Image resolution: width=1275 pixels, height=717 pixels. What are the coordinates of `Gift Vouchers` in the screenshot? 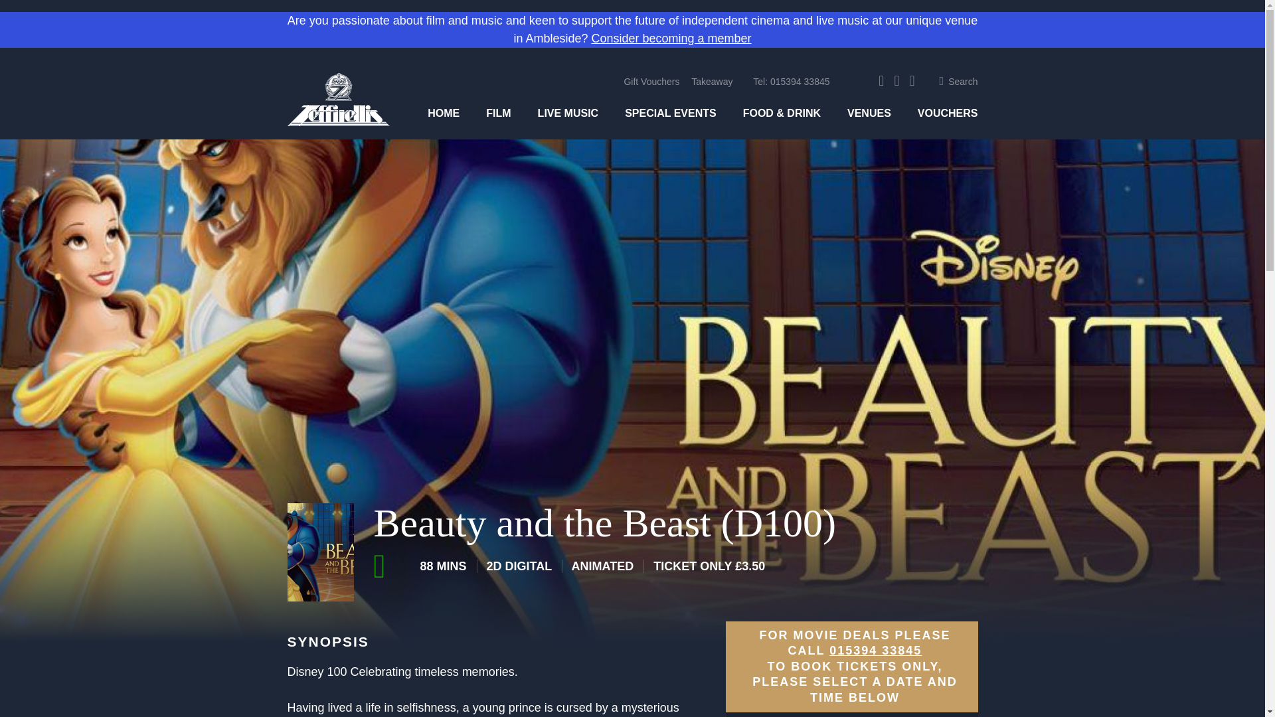 It's located at (651, 81).